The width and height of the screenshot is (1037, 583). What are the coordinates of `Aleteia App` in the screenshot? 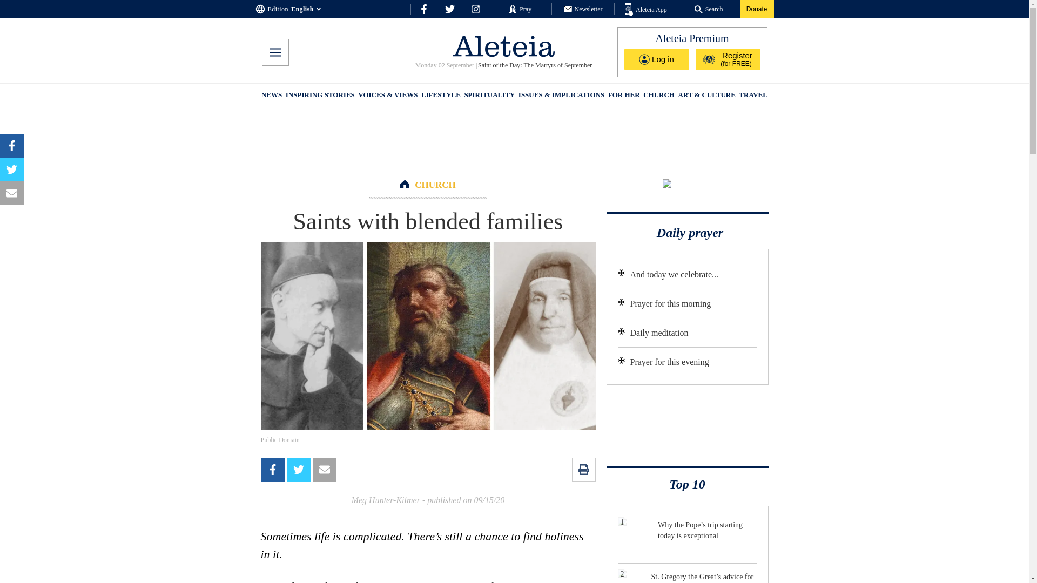 It's located at (646, 10).